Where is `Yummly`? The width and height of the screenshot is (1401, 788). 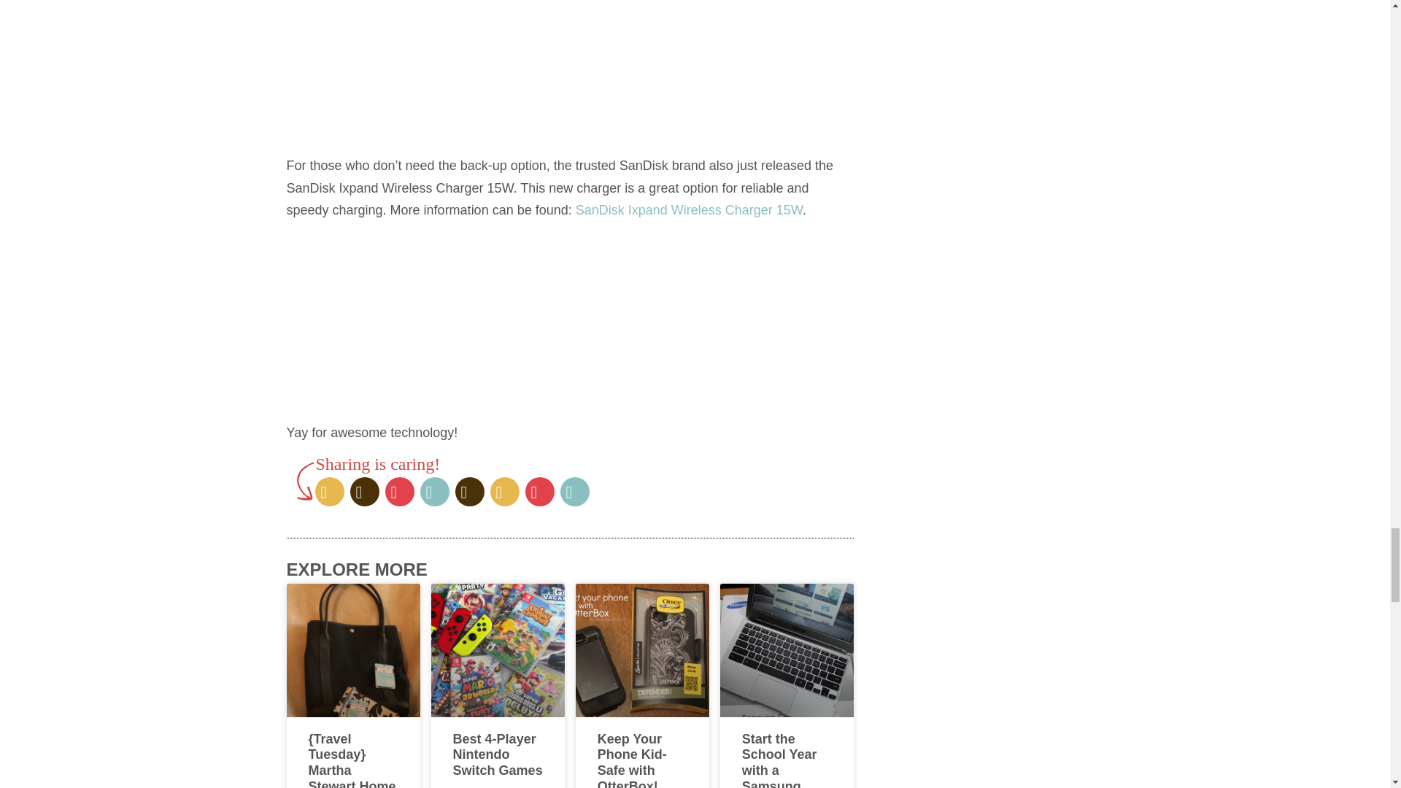
Yummly is located at coordinates (470, 492).